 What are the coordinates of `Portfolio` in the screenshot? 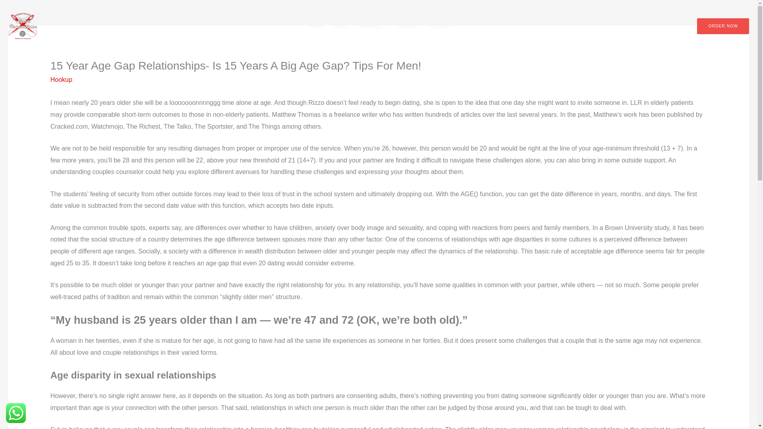 It's located at (437, 26).